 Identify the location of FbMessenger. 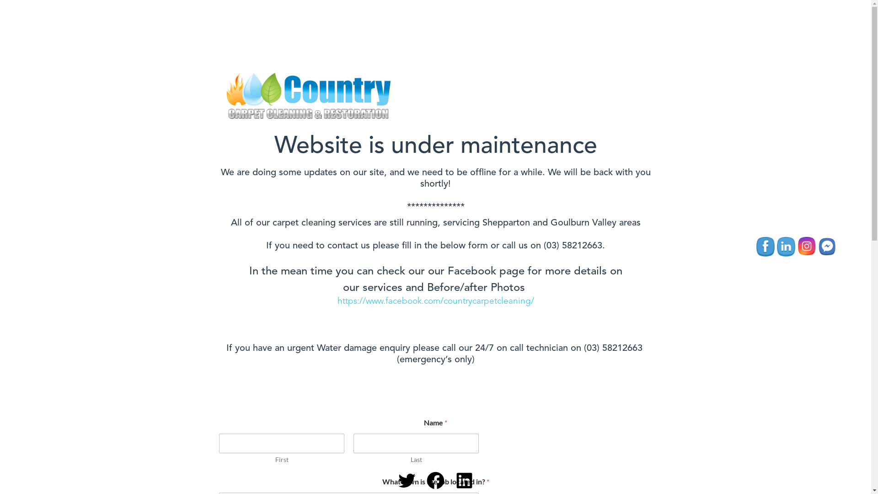
(827, 246).